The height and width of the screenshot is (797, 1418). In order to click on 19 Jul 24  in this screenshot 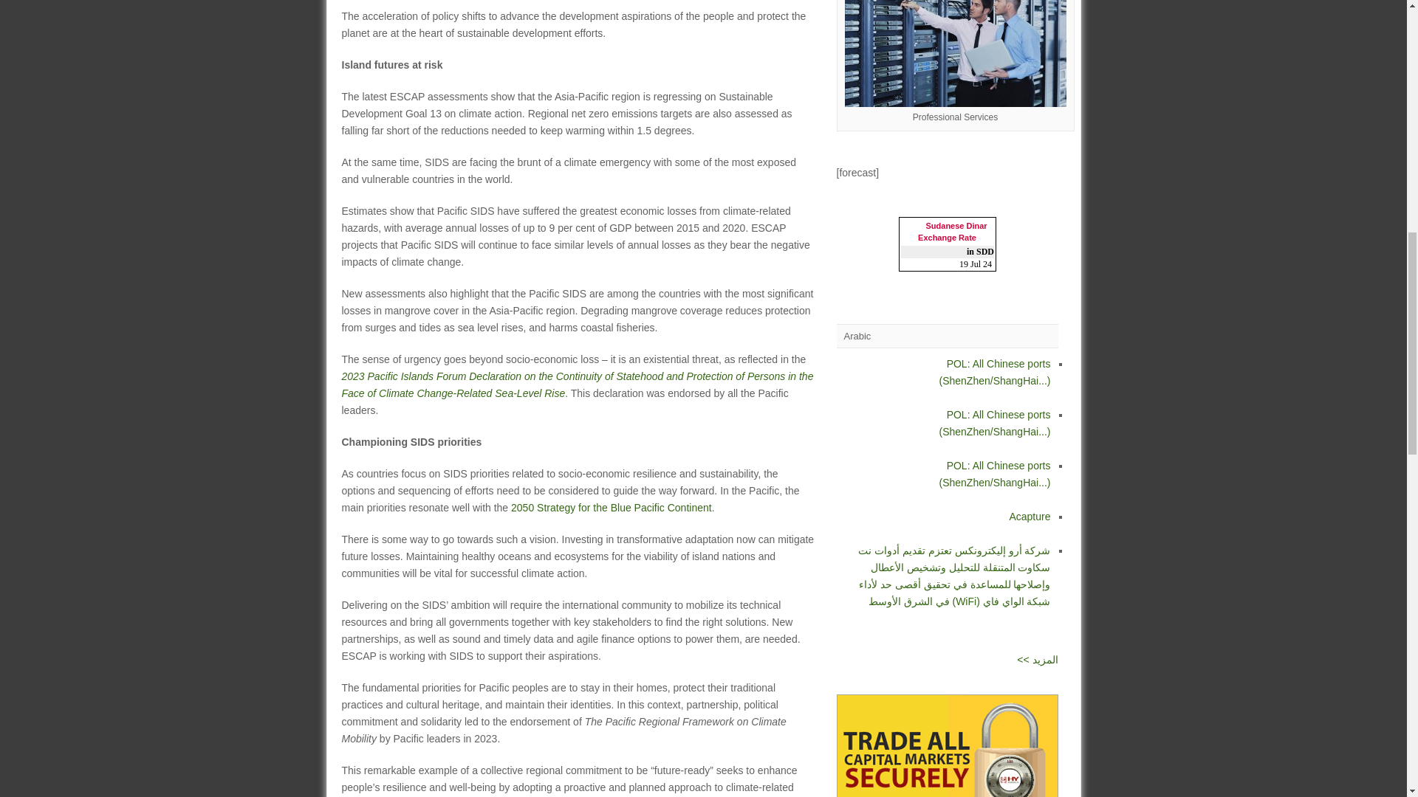, I will do `click(976, 264)`.